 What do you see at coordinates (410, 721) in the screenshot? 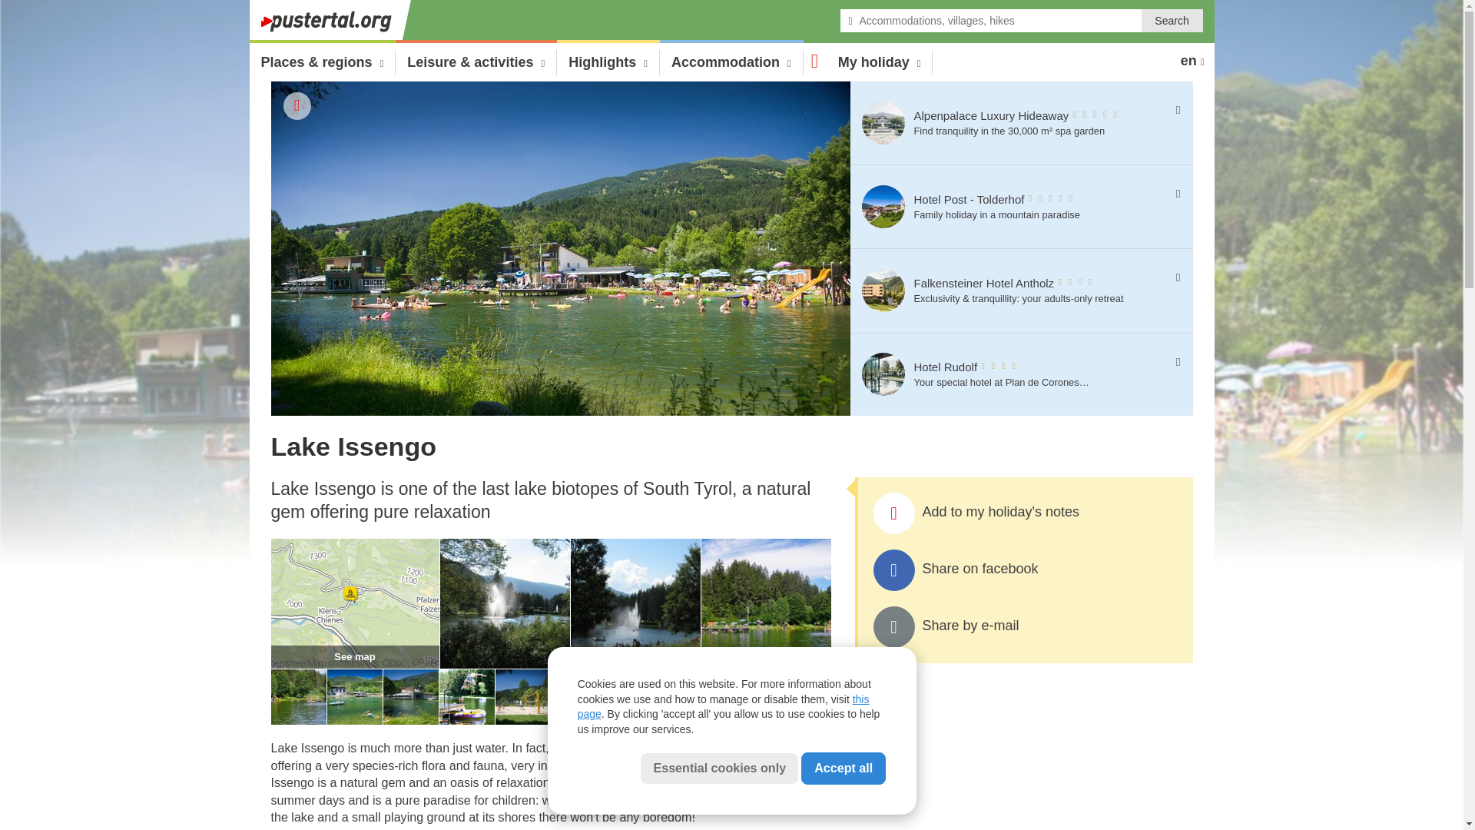
I see `Lake Issengo` at bounding box center [410, 721].